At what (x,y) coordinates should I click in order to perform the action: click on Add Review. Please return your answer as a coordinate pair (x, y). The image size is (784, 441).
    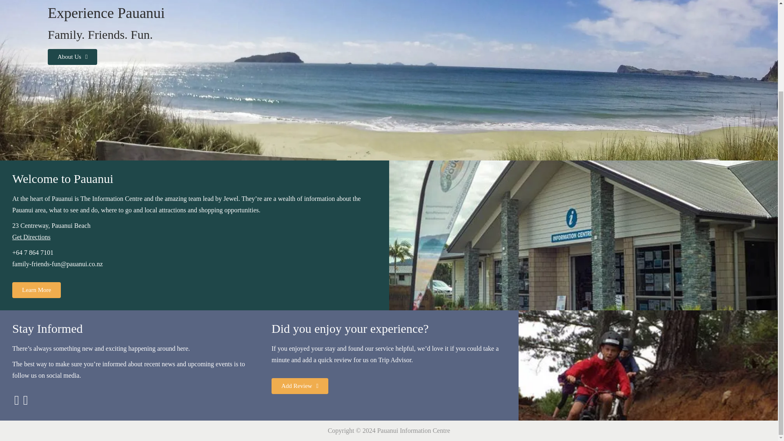
    Looking at the image, I should click on (300, 386).